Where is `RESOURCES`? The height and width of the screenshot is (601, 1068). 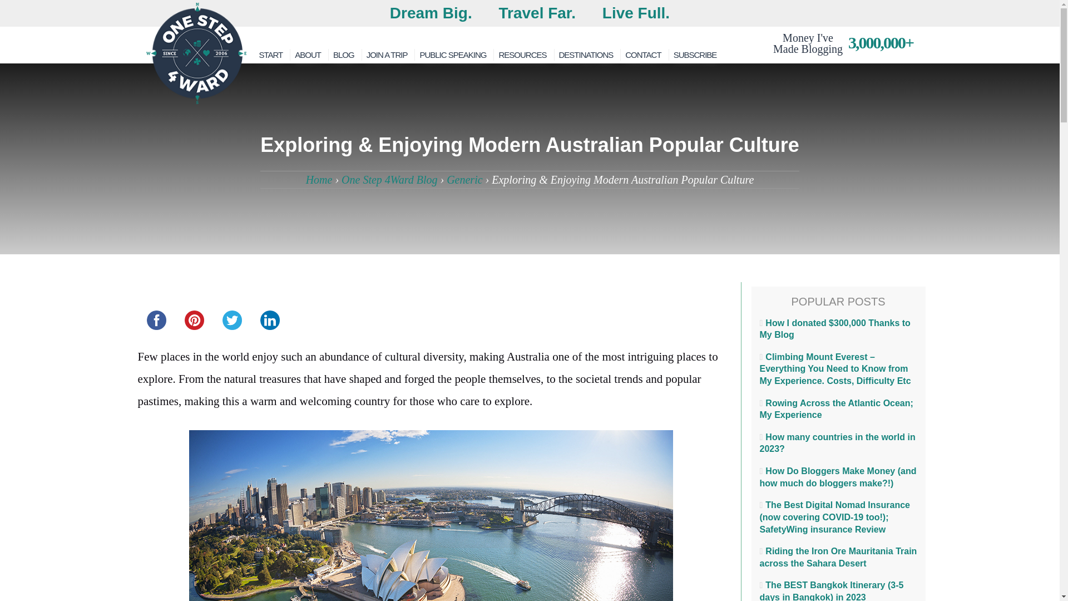
RESOURCES is located at coordinates (522, 55).